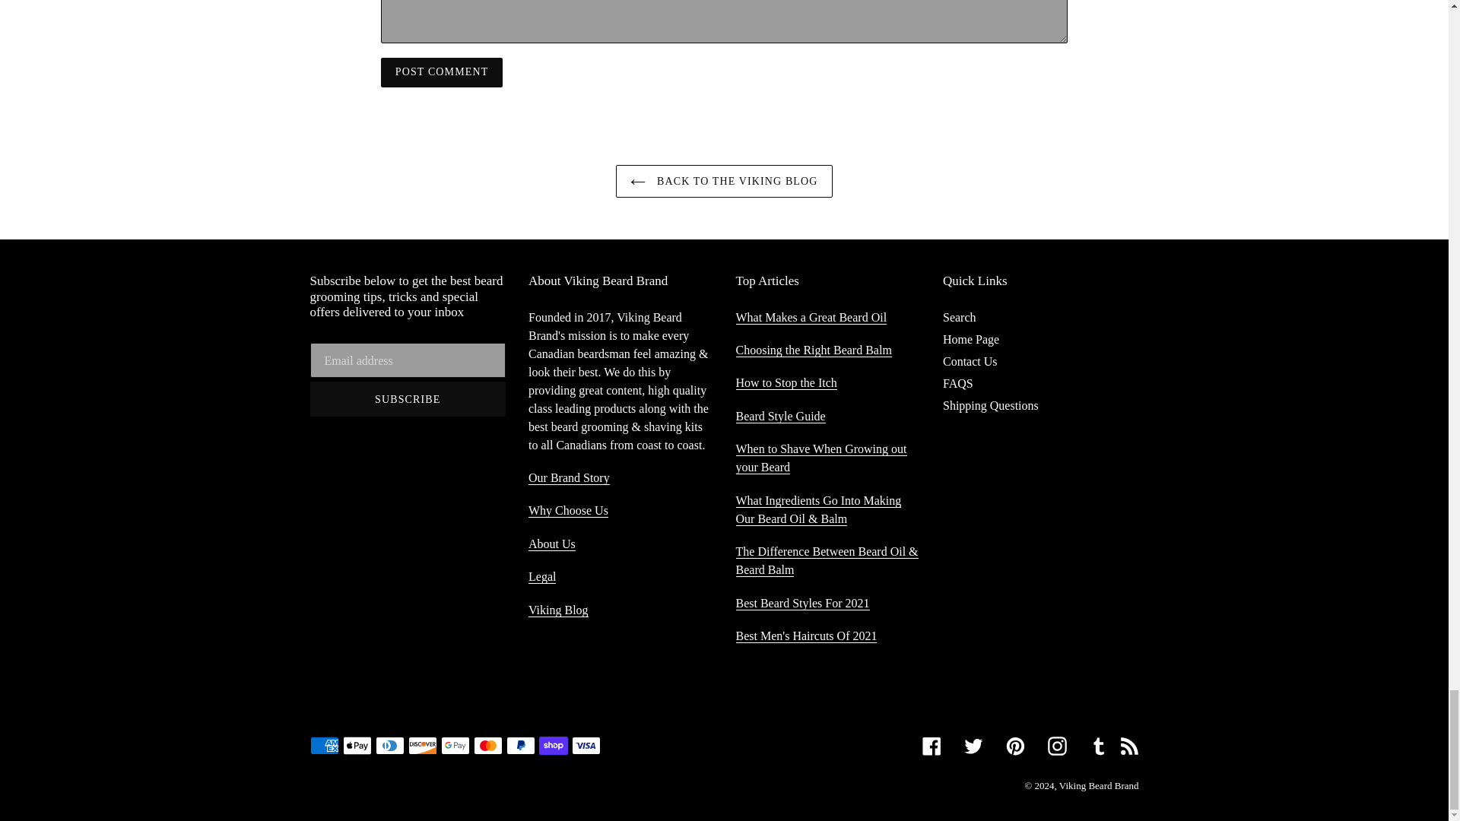 The width and height of the screenshot is (1460, 821). Describe the element at coordinates (558, 610) in the screenshot. I see `THE VIKING BLOG` at that location.